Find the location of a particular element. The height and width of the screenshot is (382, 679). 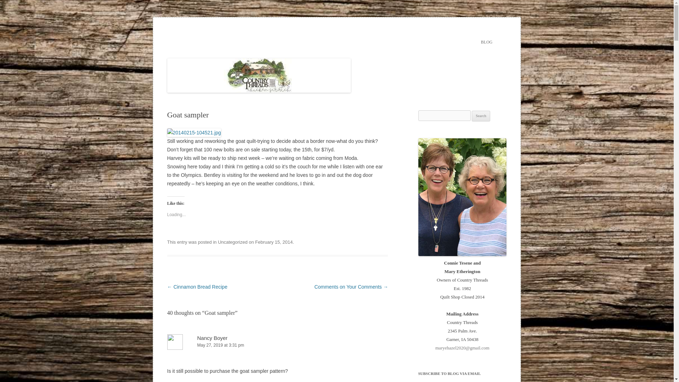

May 27, 2019 at 3:31 pm is located at coordinates (277, 345).